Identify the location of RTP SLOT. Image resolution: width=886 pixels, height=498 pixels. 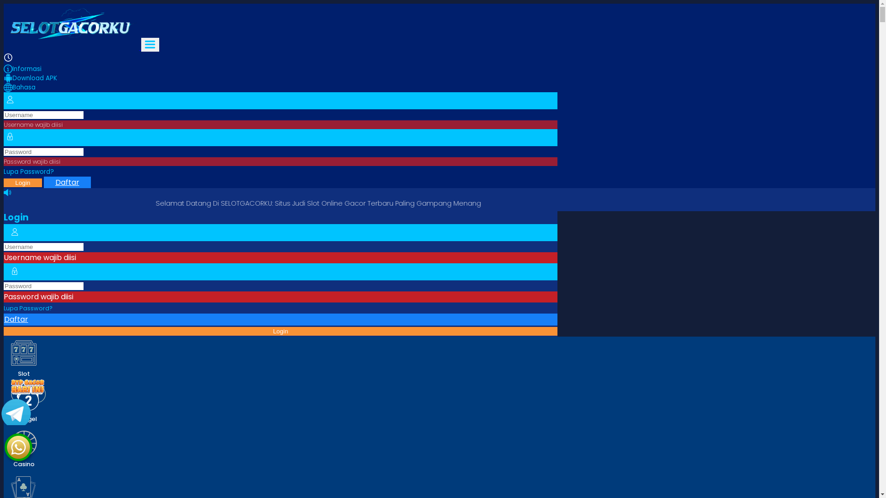
(28, 407).